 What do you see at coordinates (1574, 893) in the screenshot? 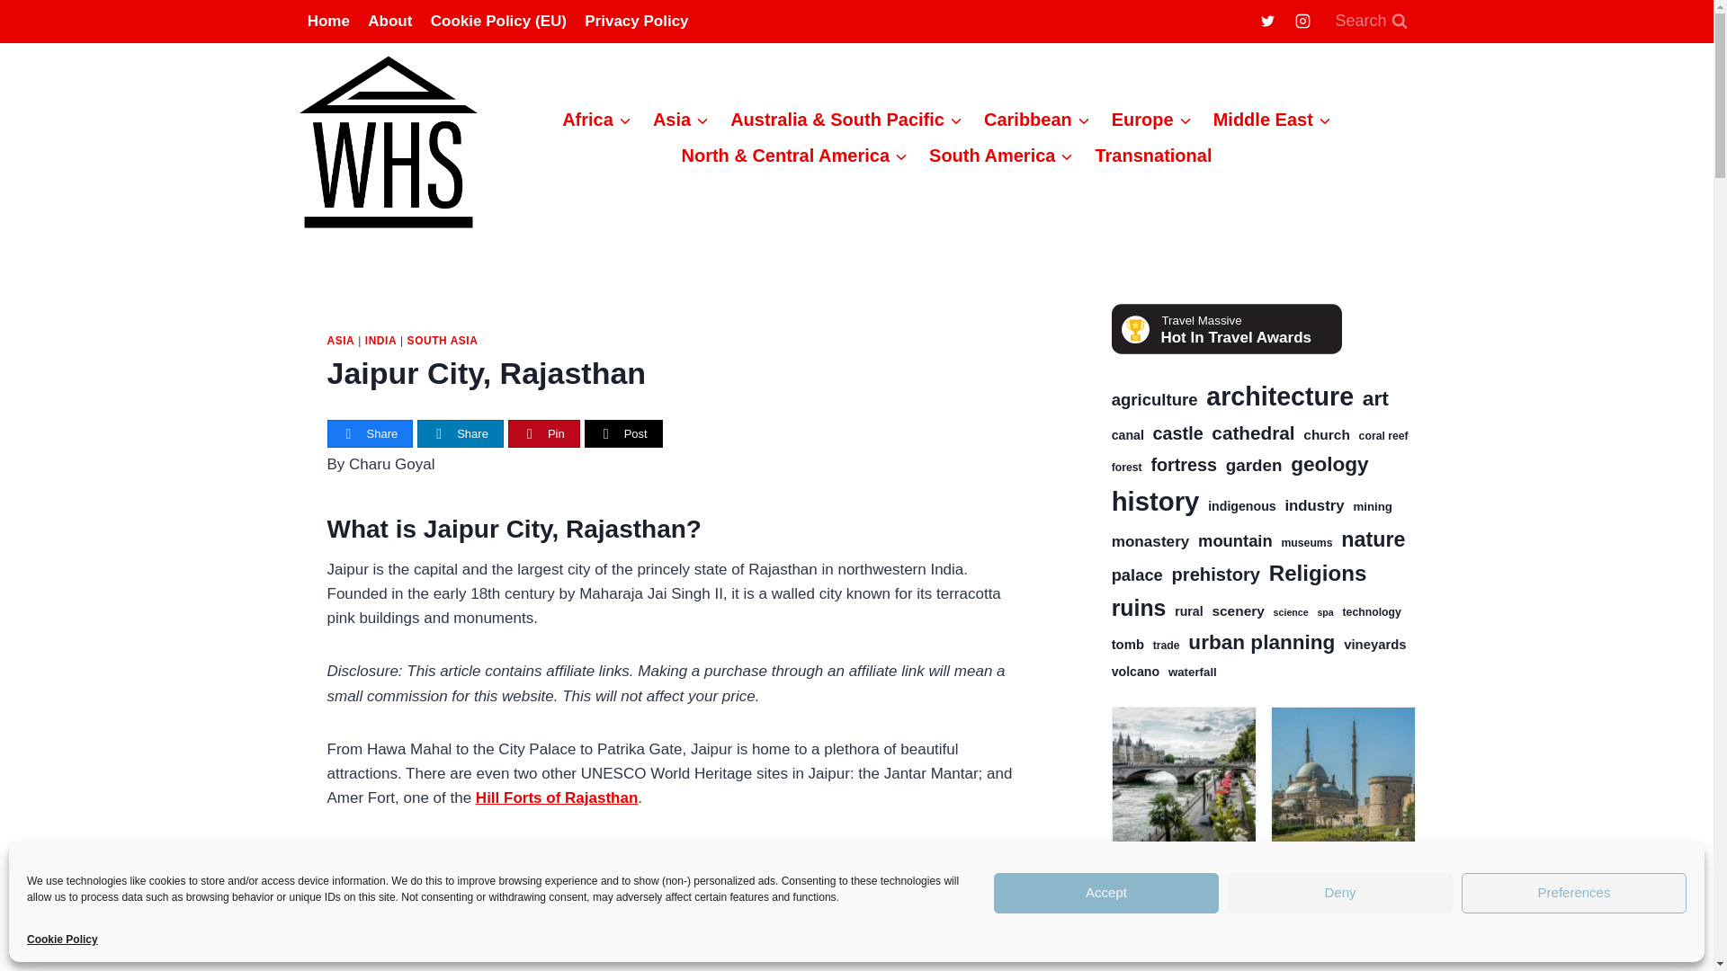
I see `Preferences` at bounding box center [1574, 893].